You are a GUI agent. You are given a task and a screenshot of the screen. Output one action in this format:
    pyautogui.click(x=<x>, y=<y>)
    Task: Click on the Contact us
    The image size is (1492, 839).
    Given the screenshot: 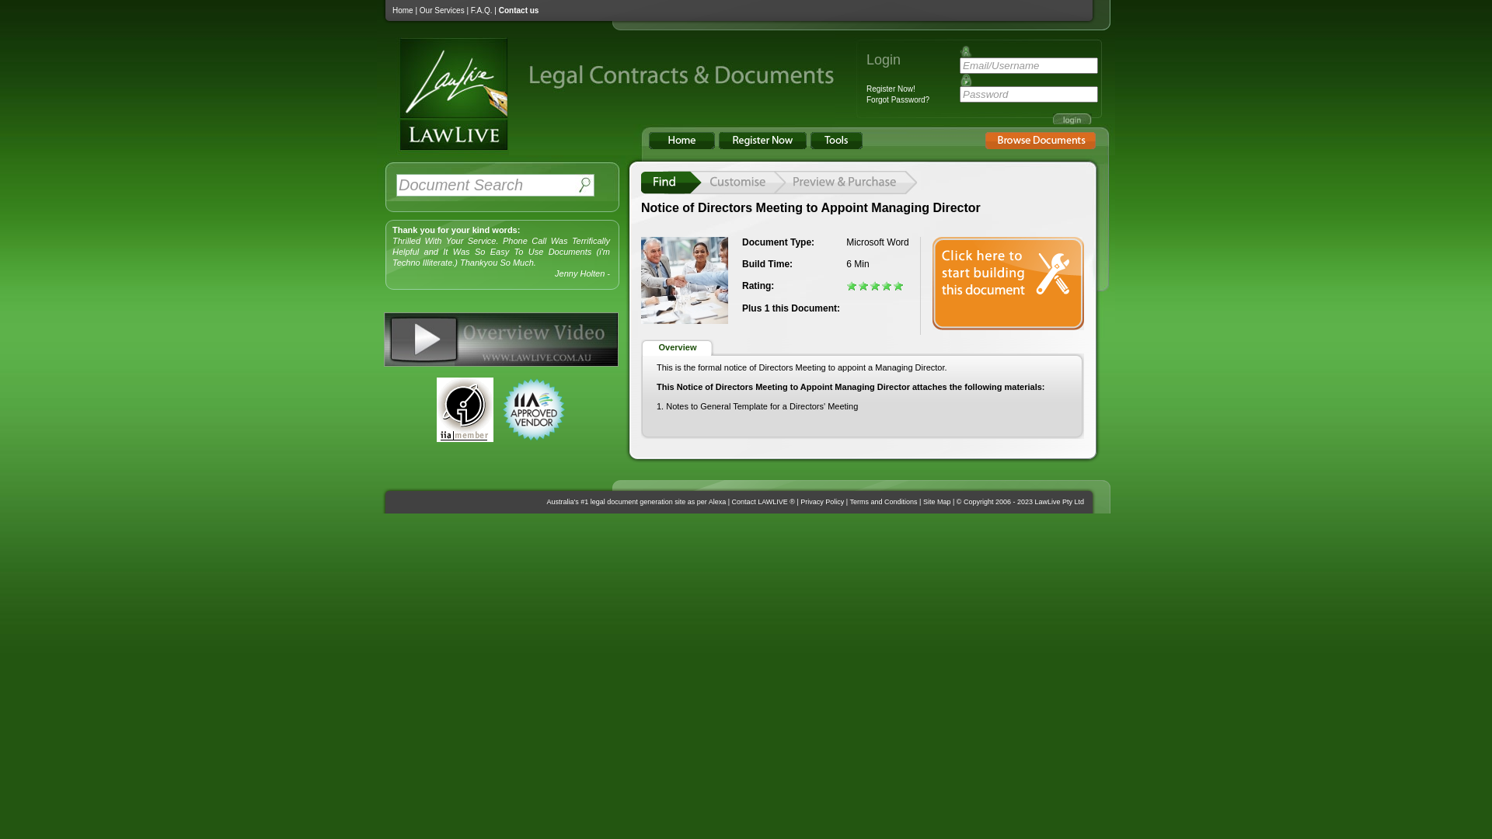 What is the action you would take?
    pyautogui.click(x=519, y=11)
    